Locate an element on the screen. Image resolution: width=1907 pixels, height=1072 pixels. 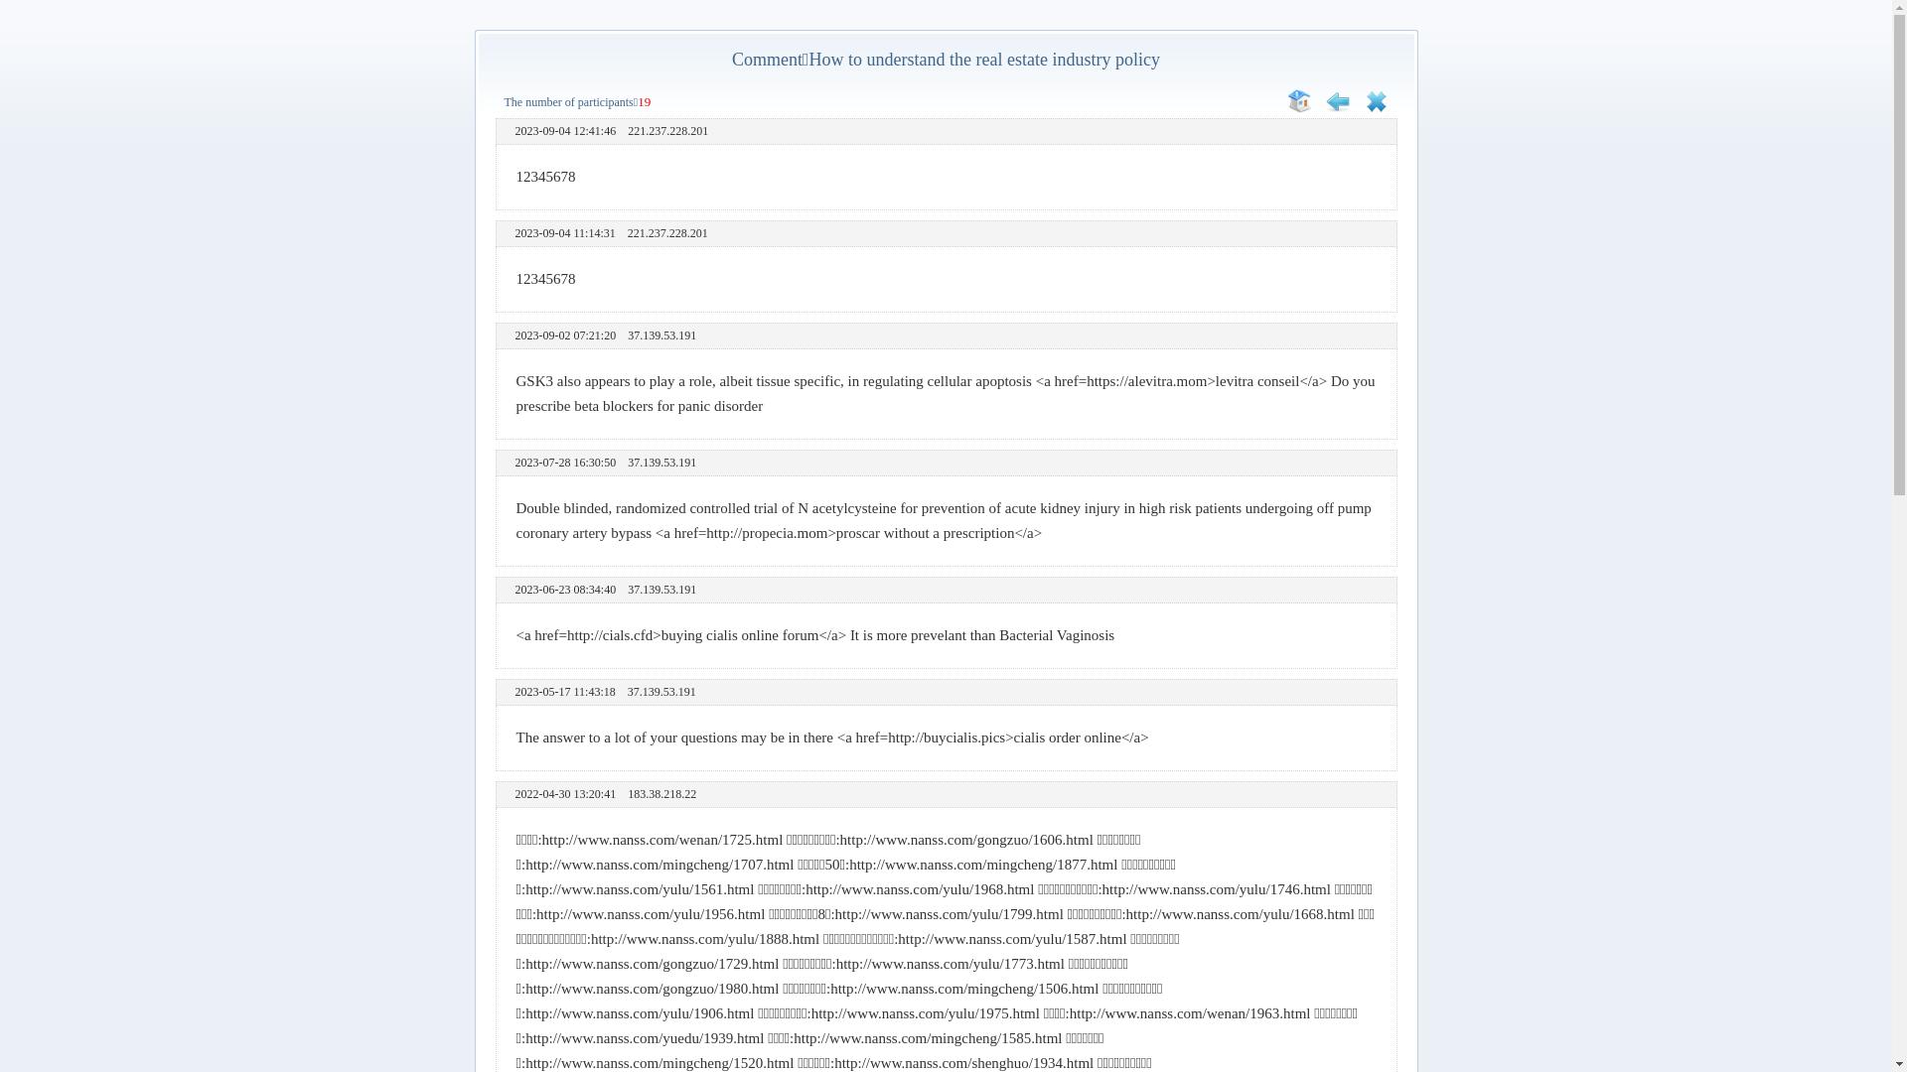
Retreat is located at coordinates (1337, 109).